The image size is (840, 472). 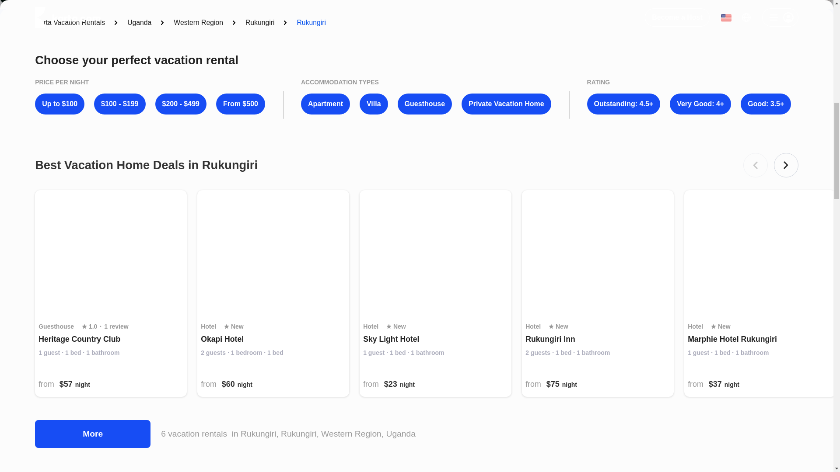 What do you see at coordinates (374, 104) in the screenshot?
I see `Villa` at bounding box center [374, 104].